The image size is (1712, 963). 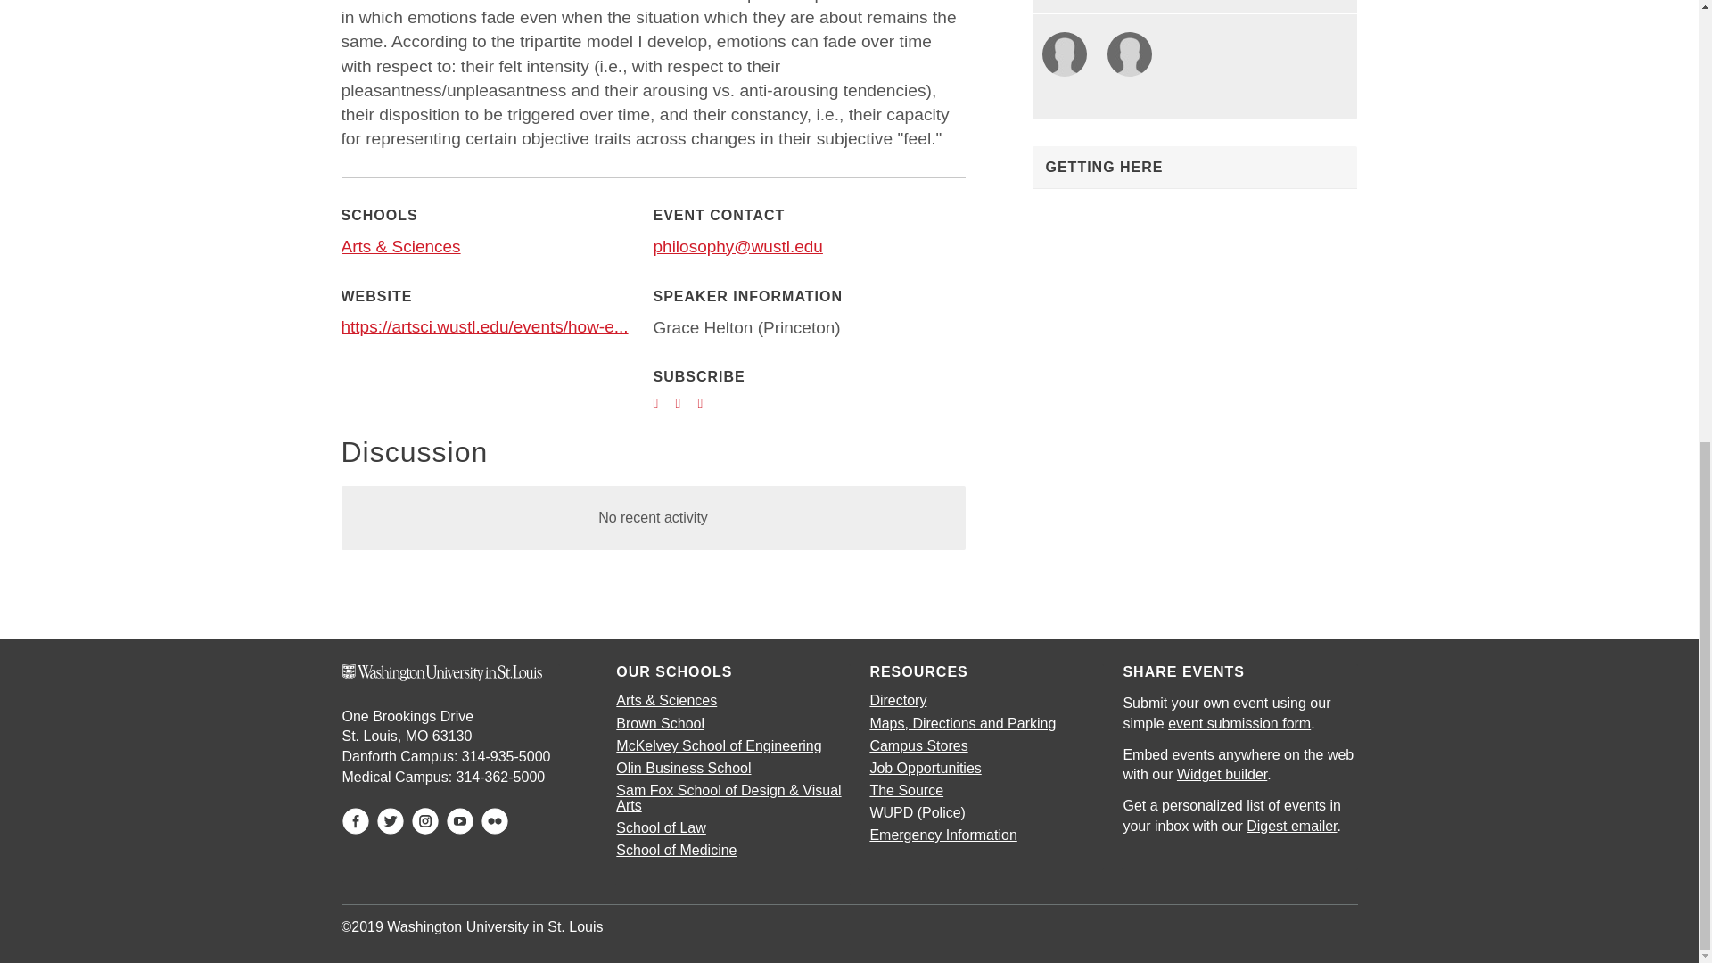 I want to click on Google Calendar, so click(x=662, y=405).